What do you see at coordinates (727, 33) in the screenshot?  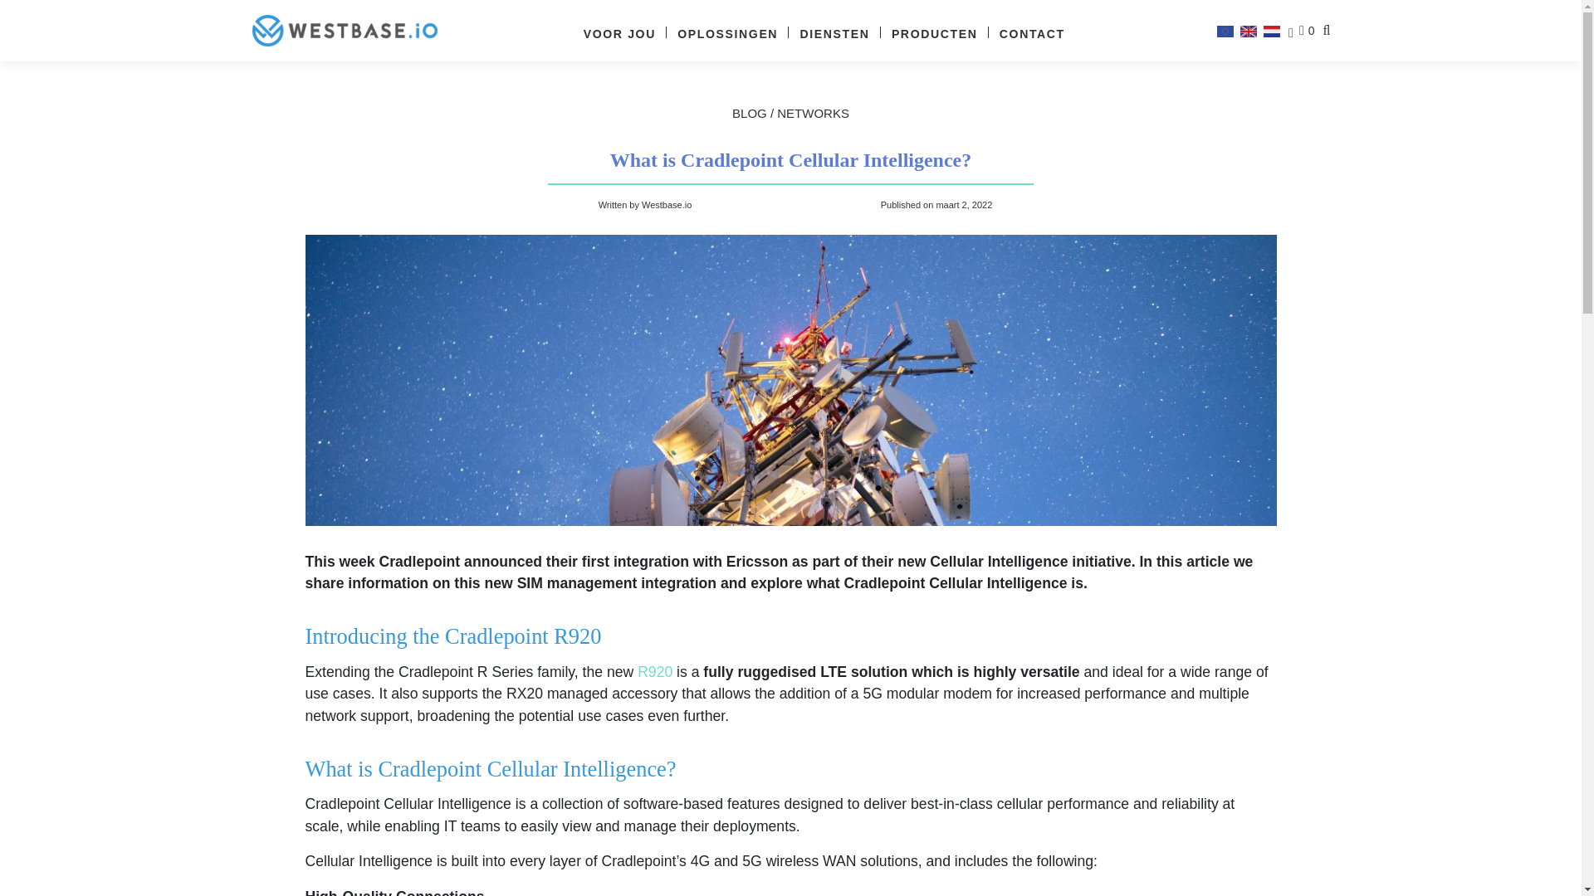 I see `OPLOSSINGEN` at bounding box center [727, 33].